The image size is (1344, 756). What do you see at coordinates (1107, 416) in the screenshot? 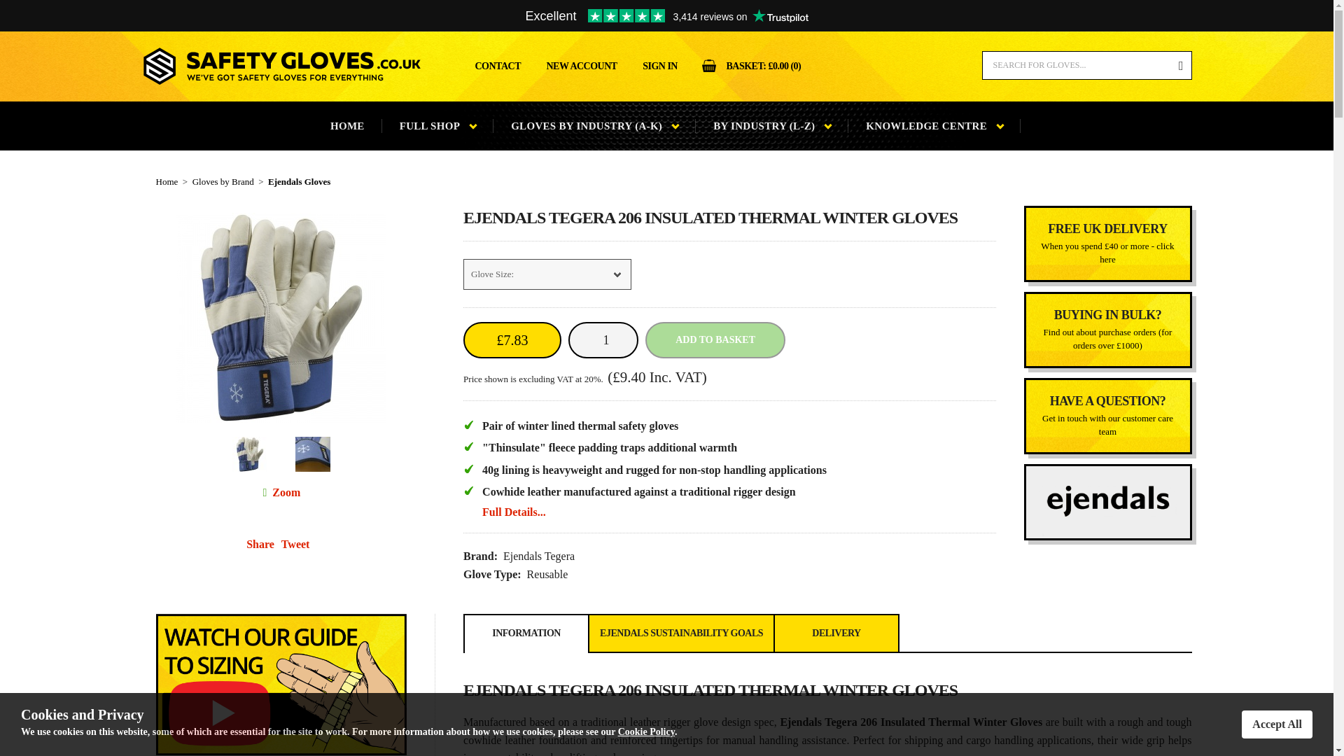
I see `link` at bounding box center [1107, 416].